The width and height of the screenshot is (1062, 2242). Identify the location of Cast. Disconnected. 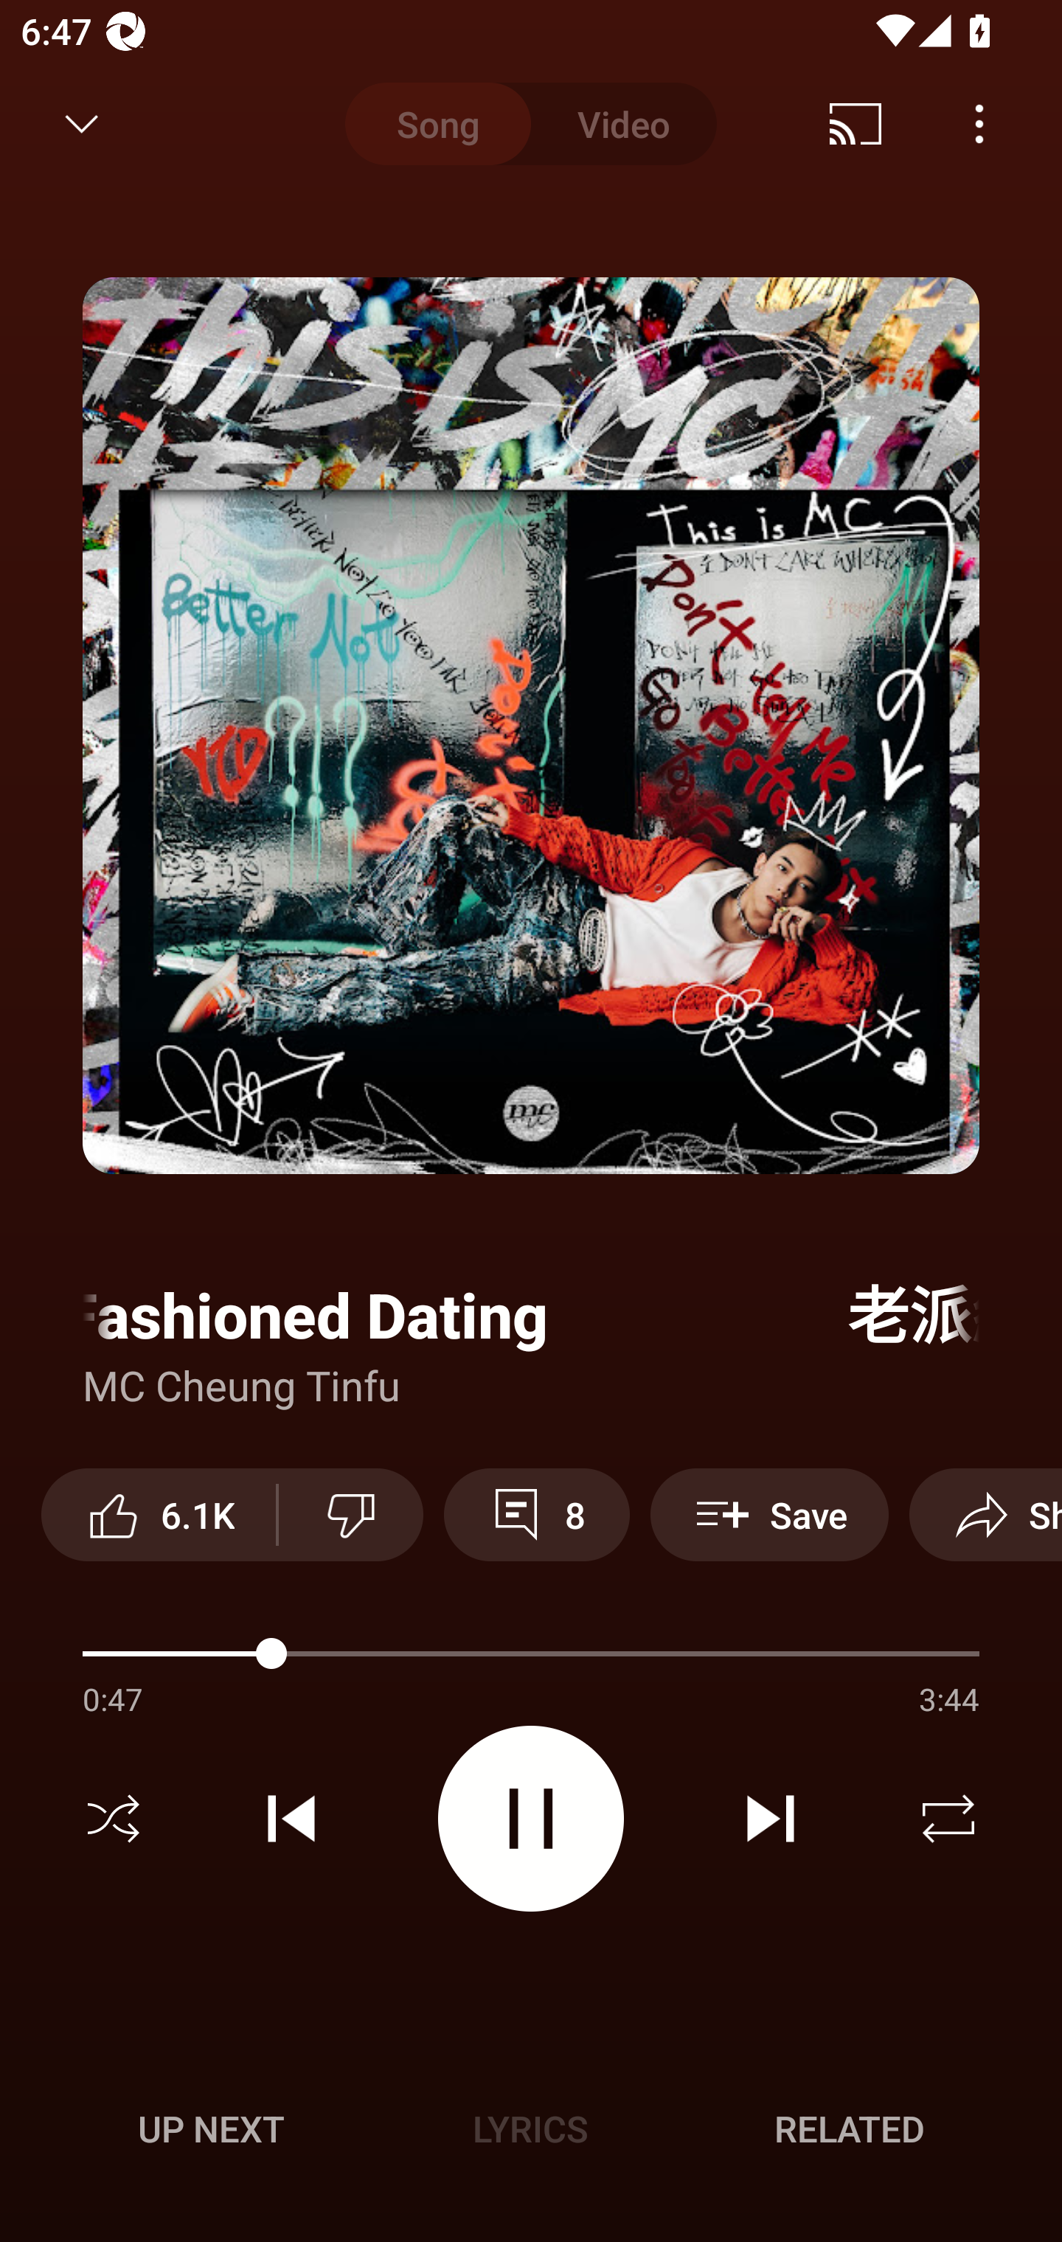
(855, 124).